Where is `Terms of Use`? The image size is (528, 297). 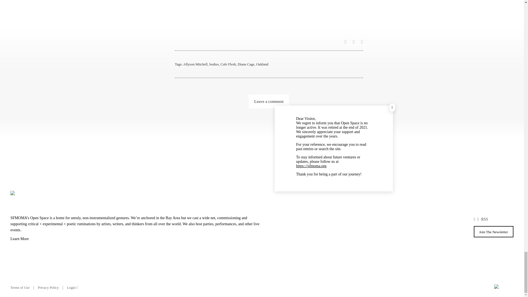 Terms of Use is located at coordinates (20, 287).